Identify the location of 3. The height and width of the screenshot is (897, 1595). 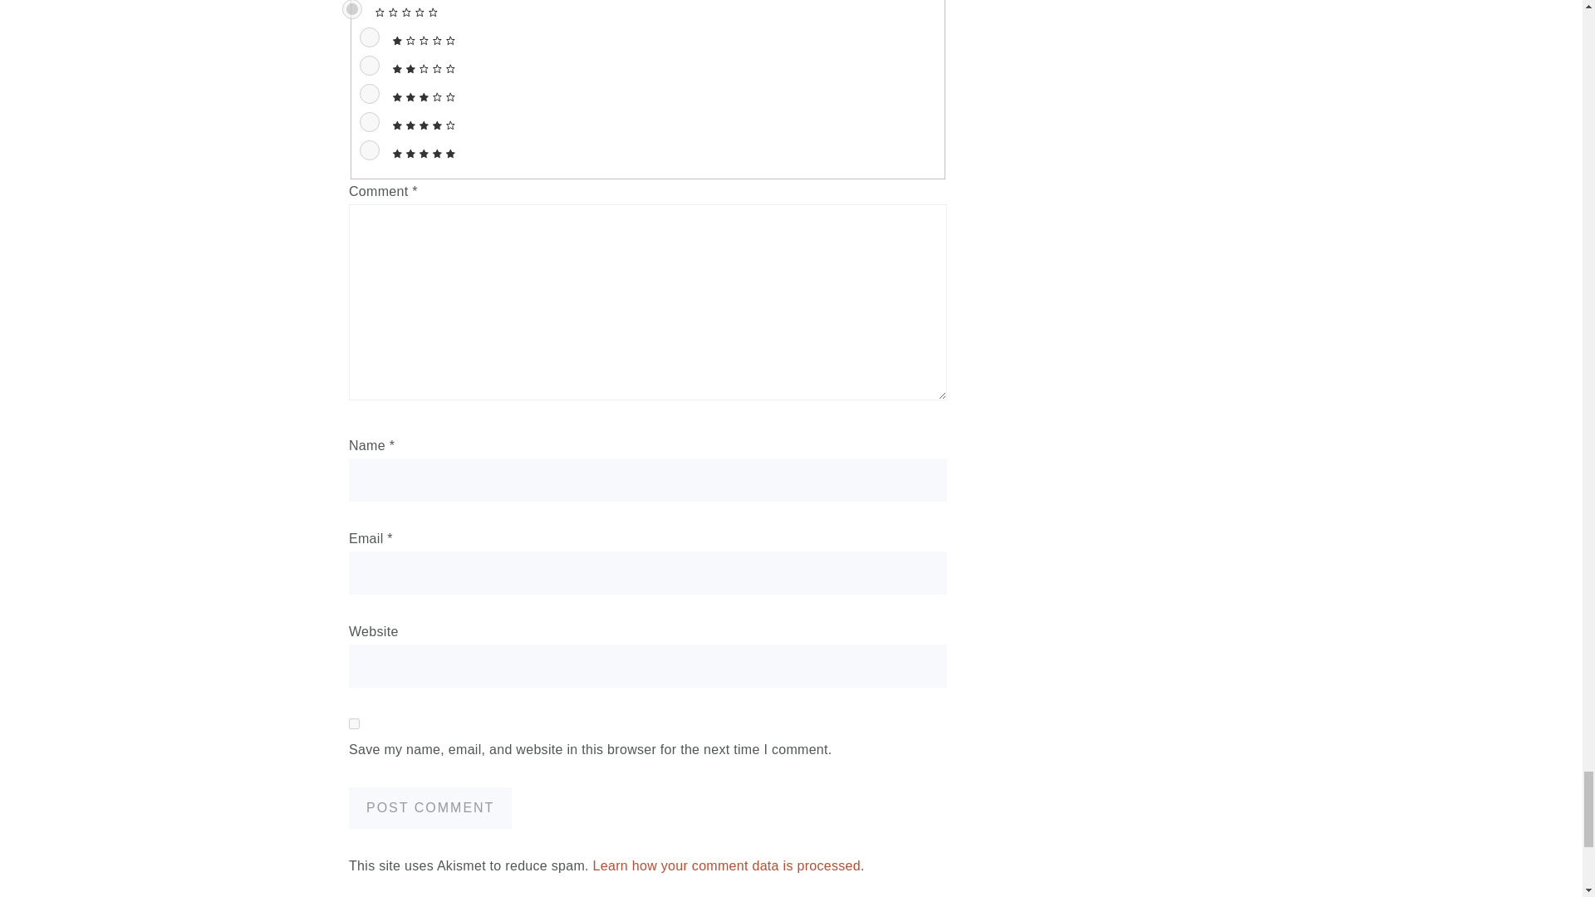
(369, 94).